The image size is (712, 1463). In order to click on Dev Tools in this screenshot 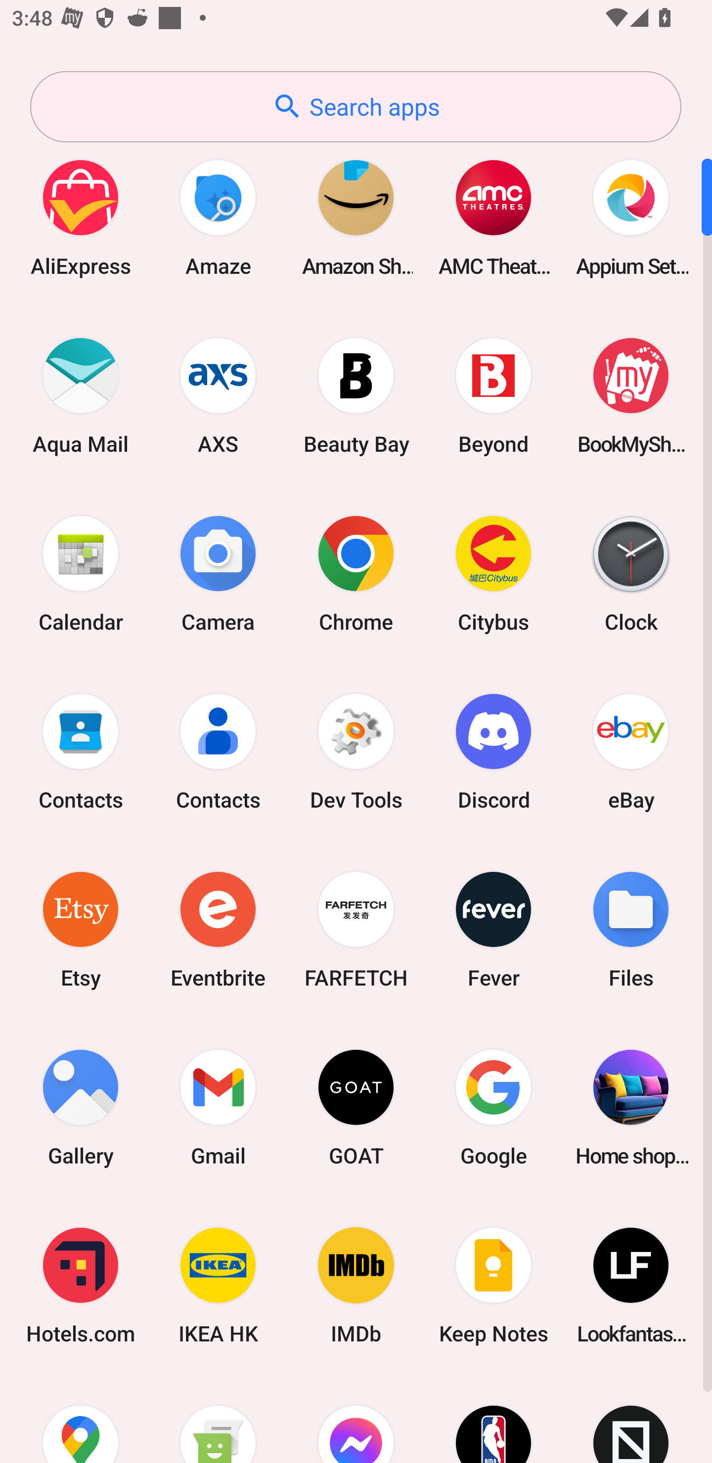, I will do `click(356, 751)`.